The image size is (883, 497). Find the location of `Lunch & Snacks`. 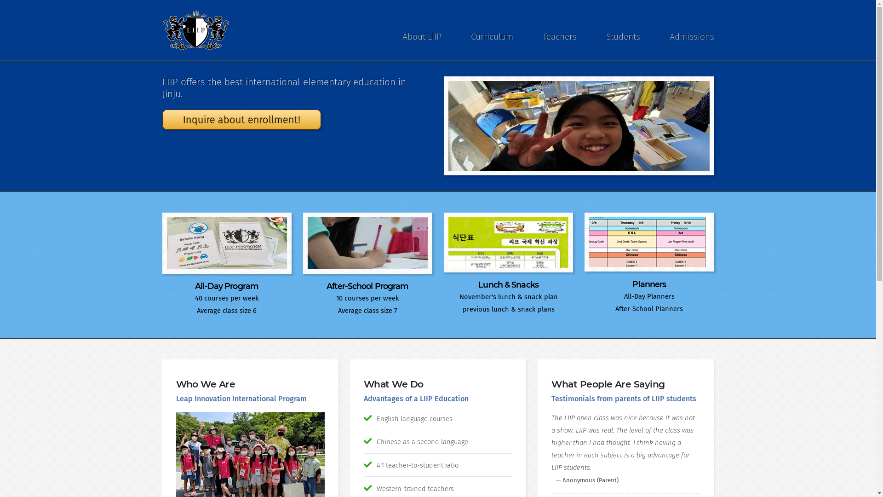

Lunch & Snacks is located at coordinates (509, 284).